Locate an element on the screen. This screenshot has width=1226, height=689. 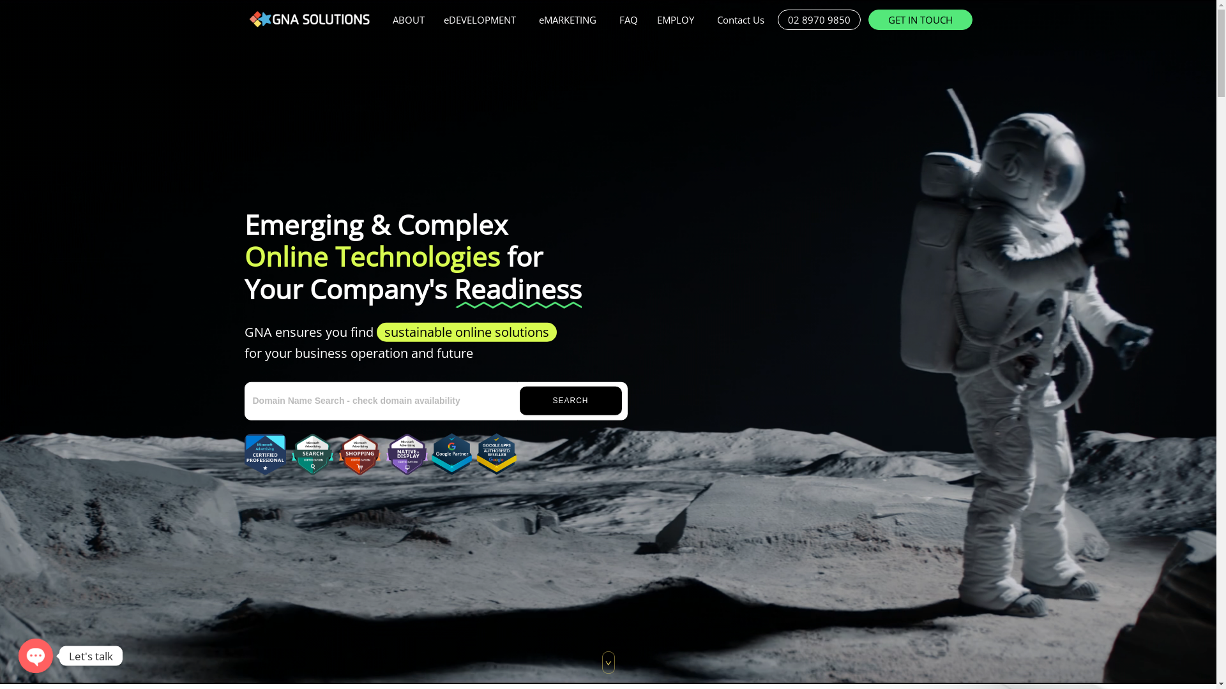
Home is located at coordinates (308, 19).